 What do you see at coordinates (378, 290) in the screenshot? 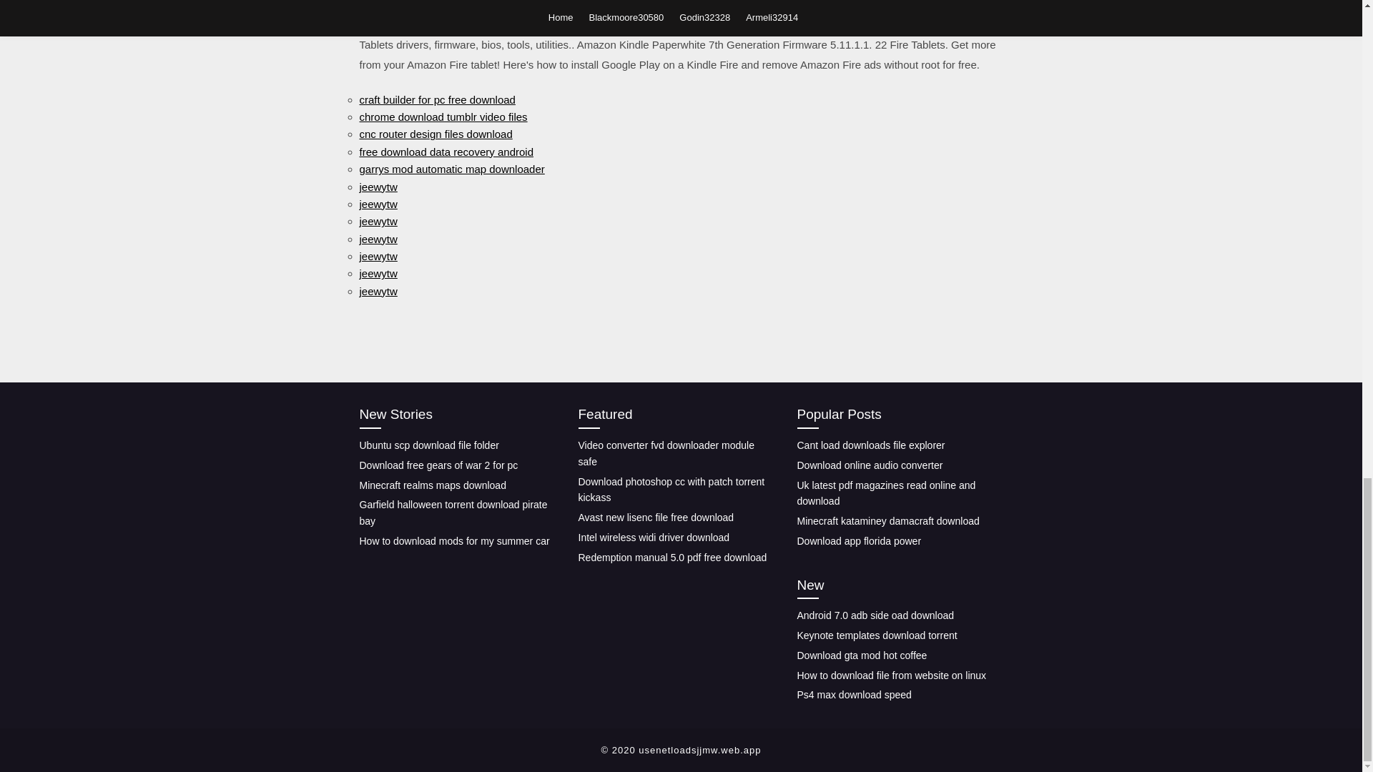
I see `jeewytw` at bounding box center [378, 290].